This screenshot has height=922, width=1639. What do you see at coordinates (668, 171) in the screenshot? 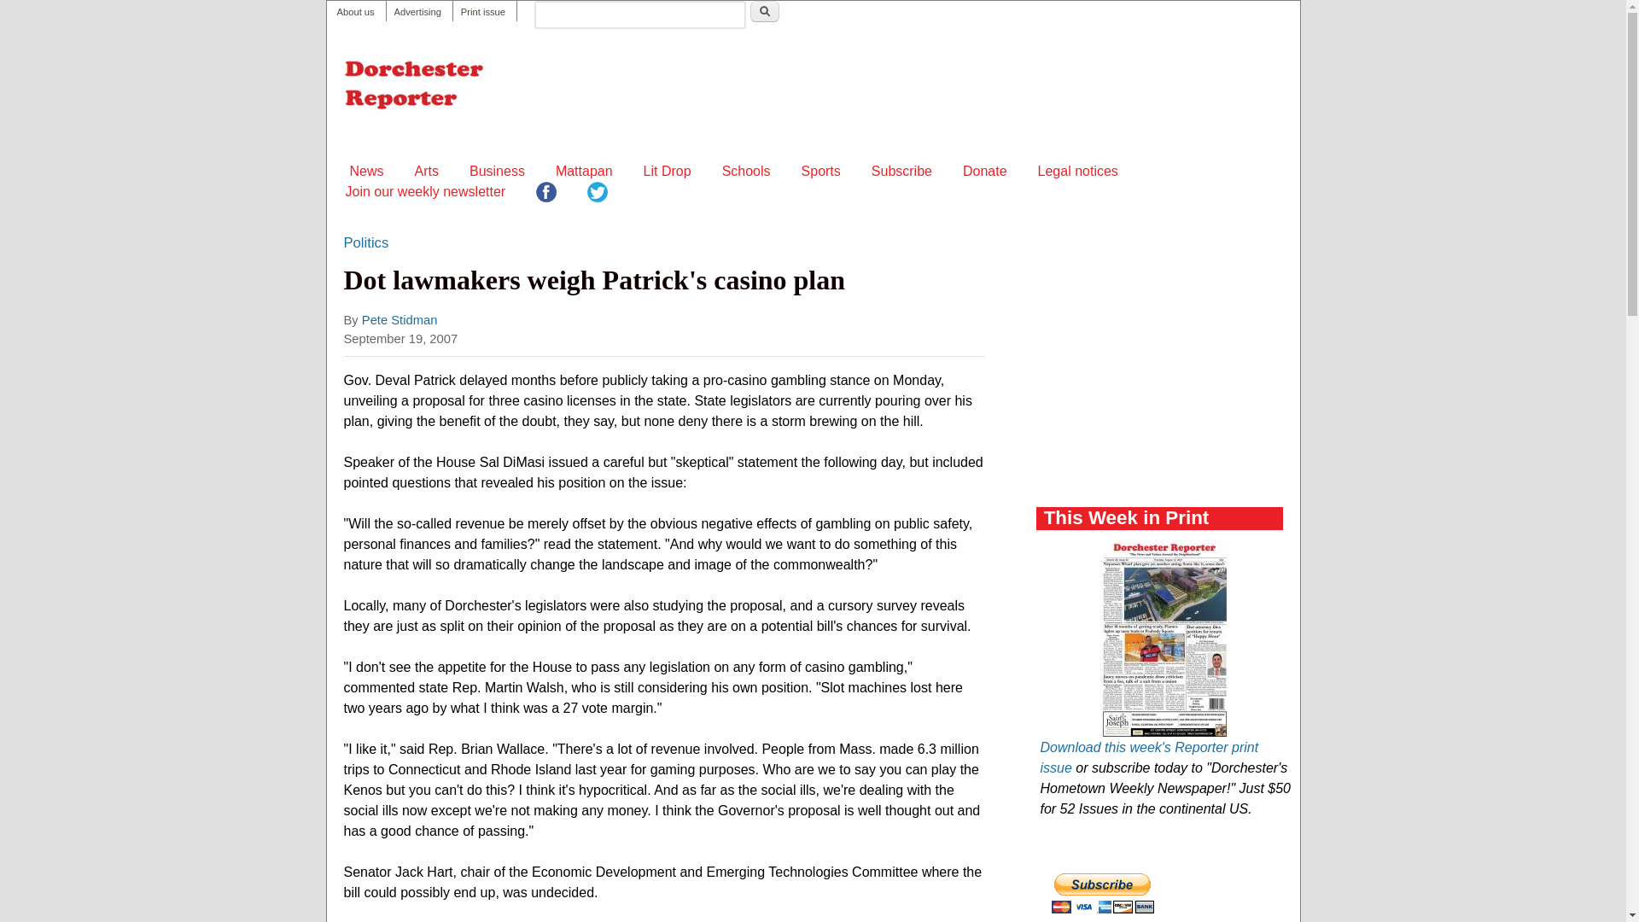
I see `Lit Drop` at bounding box center [668, 171].